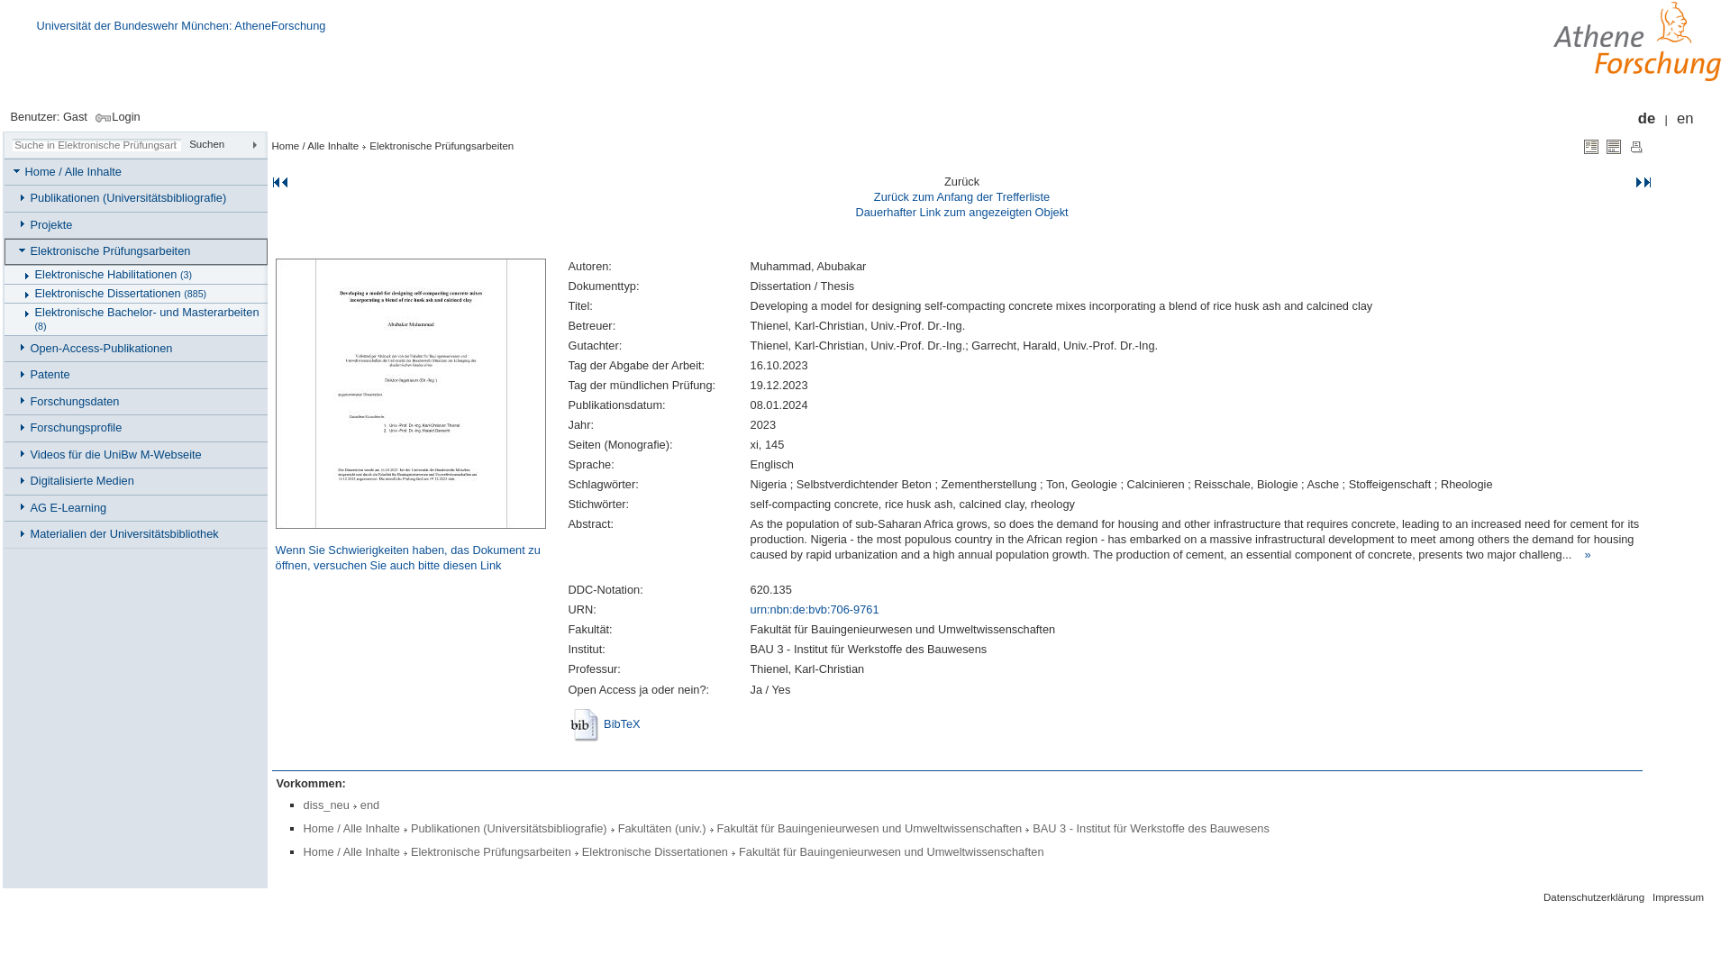 The image size is (1730, 973). What do you see at coordinates (114, 117) in the screenshot?
I see ` Login` at bounding box center [114, 117].